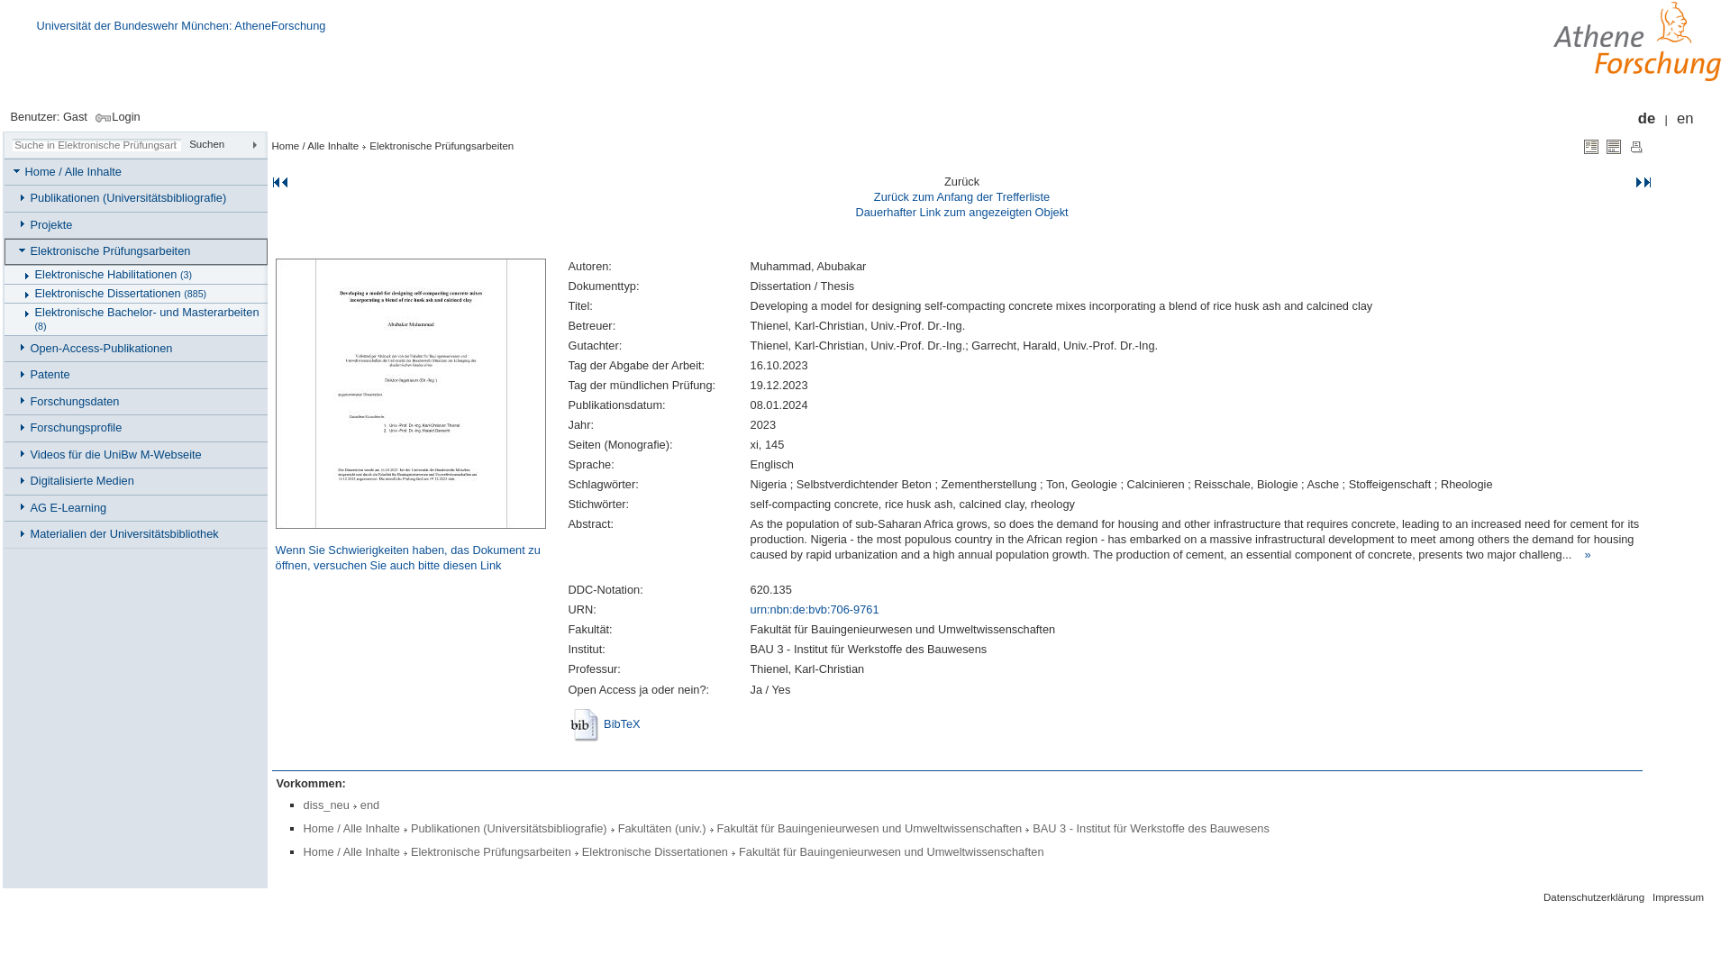 The image size is (1730, 973). What do you see at coordinates (114, 117) in the screenshot?
I see ` Login` at bounding box center [114, 117].